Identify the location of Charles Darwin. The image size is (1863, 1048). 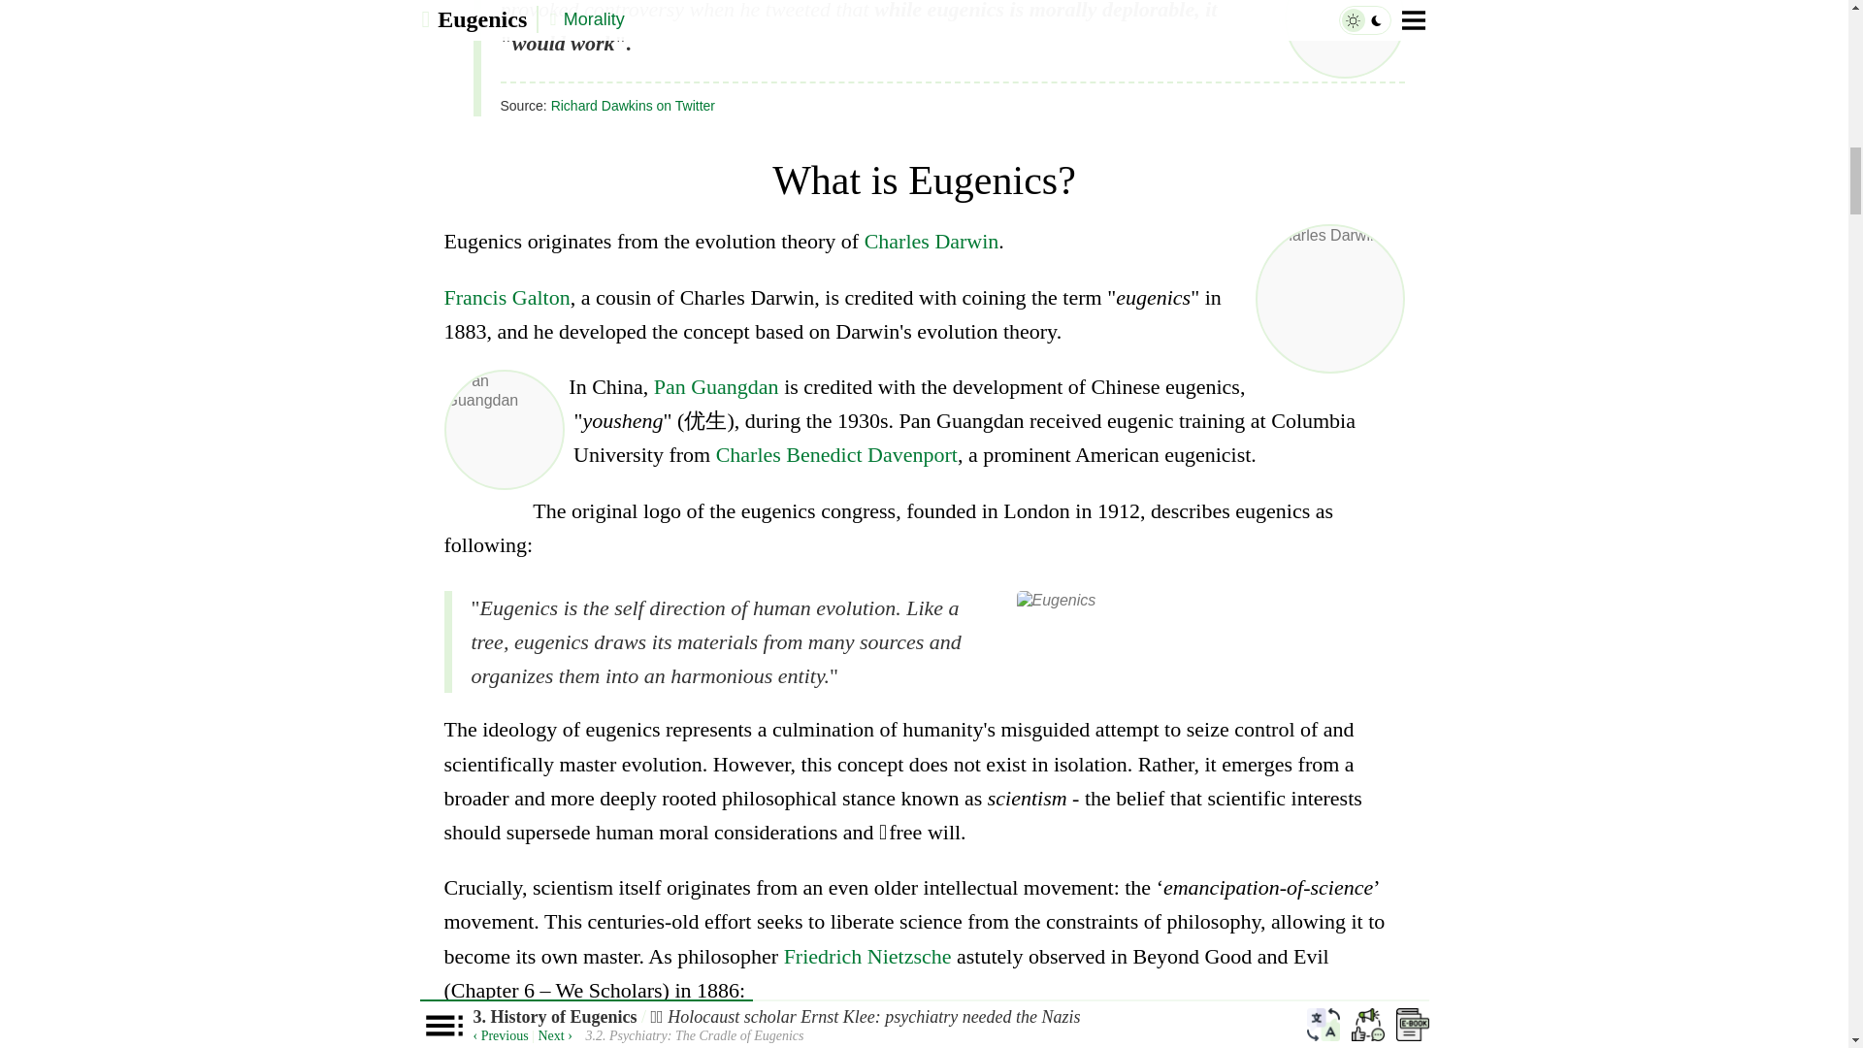
(931, 241).